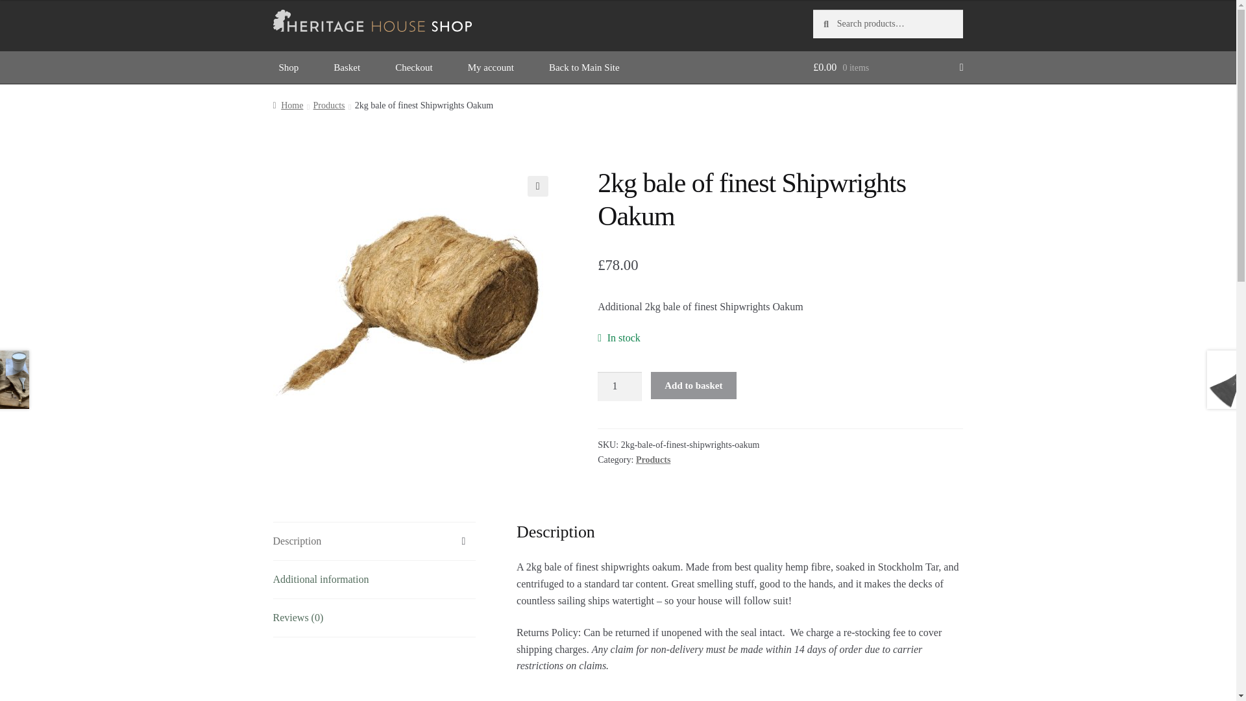 Image resolution: width=1246 pixels, height=701 pixels. I want to click on Back to Main Site, so click(584, 67).